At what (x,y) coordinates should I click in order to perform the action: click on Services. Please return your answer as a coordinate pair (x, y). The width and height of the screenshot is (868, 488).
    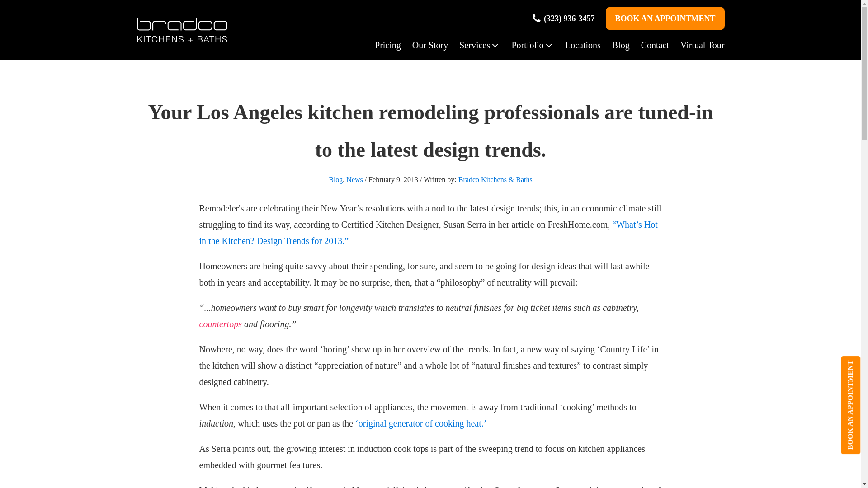
    Looking at the image, I should click on (474, 45).